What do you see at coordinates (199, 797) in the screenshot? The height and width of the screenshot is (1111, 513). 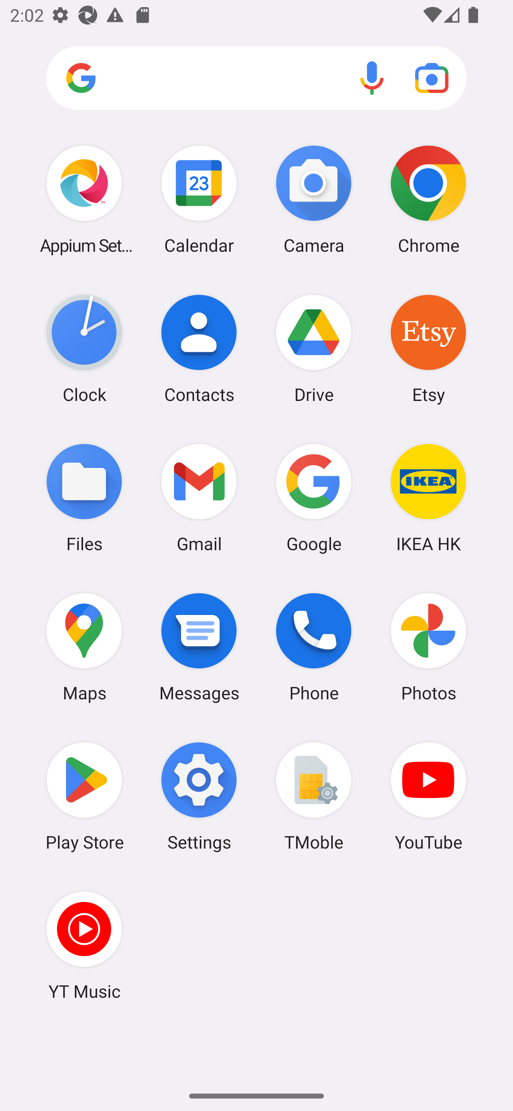 I see `Settings` at bounding box center [199, 797].